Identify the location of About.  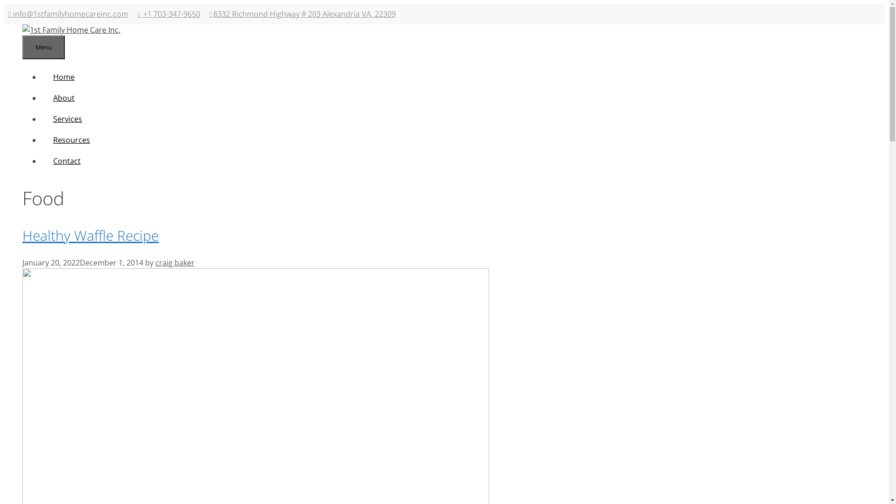
(64, 98).